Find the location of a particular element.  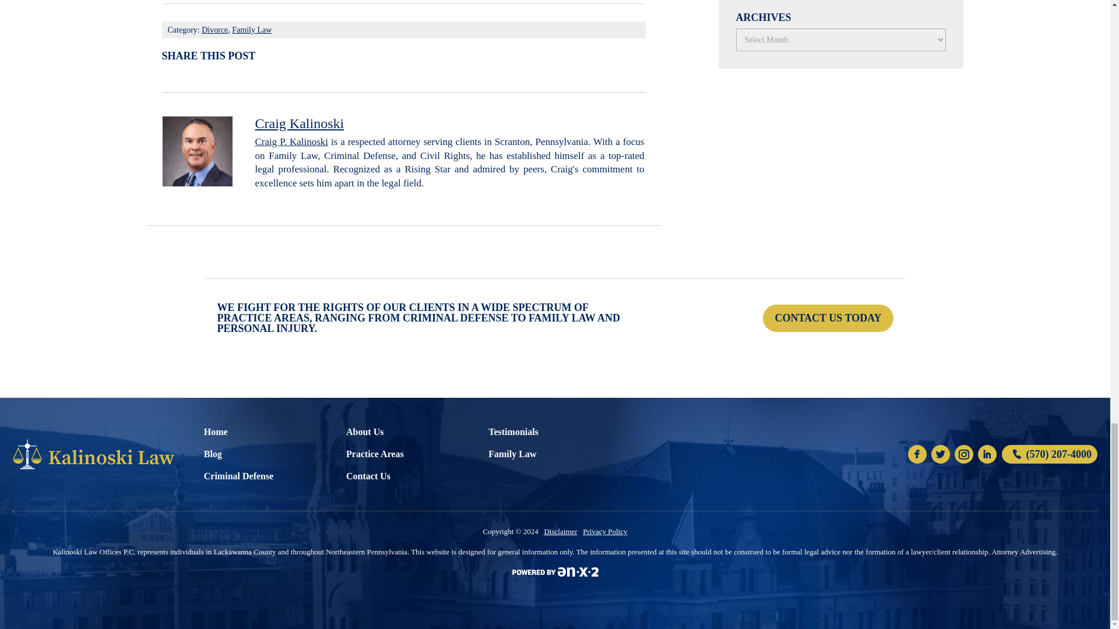

Craig P. Kalinoski is located at coordinates (291, 142).